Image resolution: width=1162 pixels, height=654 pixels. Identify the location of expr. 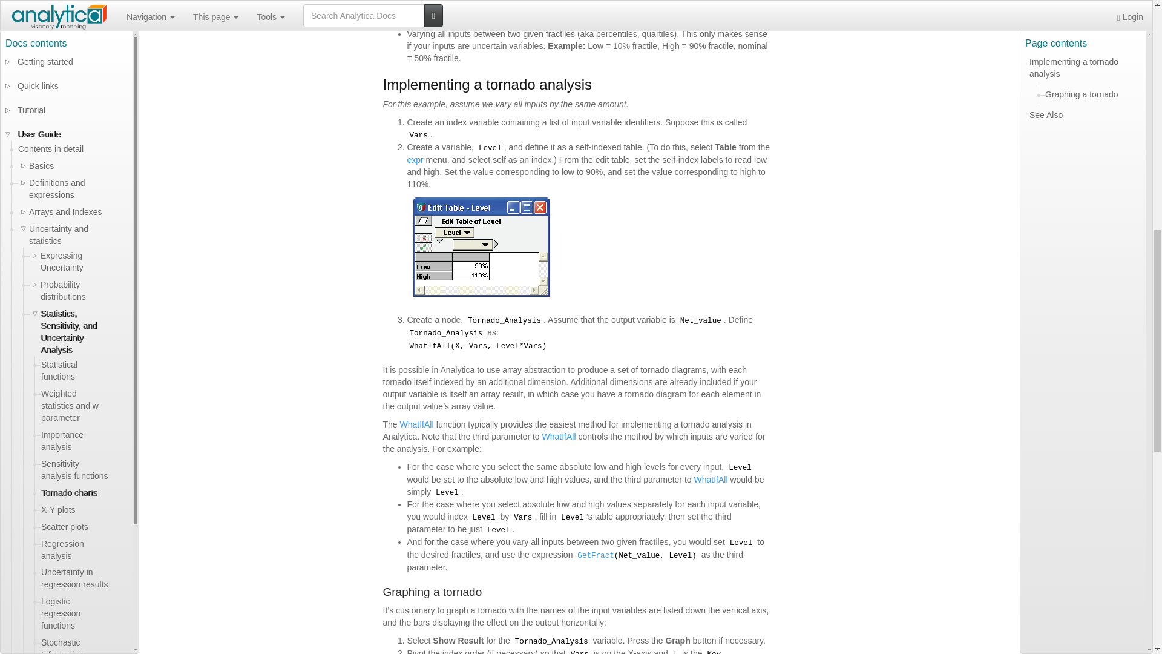
(415, 160).